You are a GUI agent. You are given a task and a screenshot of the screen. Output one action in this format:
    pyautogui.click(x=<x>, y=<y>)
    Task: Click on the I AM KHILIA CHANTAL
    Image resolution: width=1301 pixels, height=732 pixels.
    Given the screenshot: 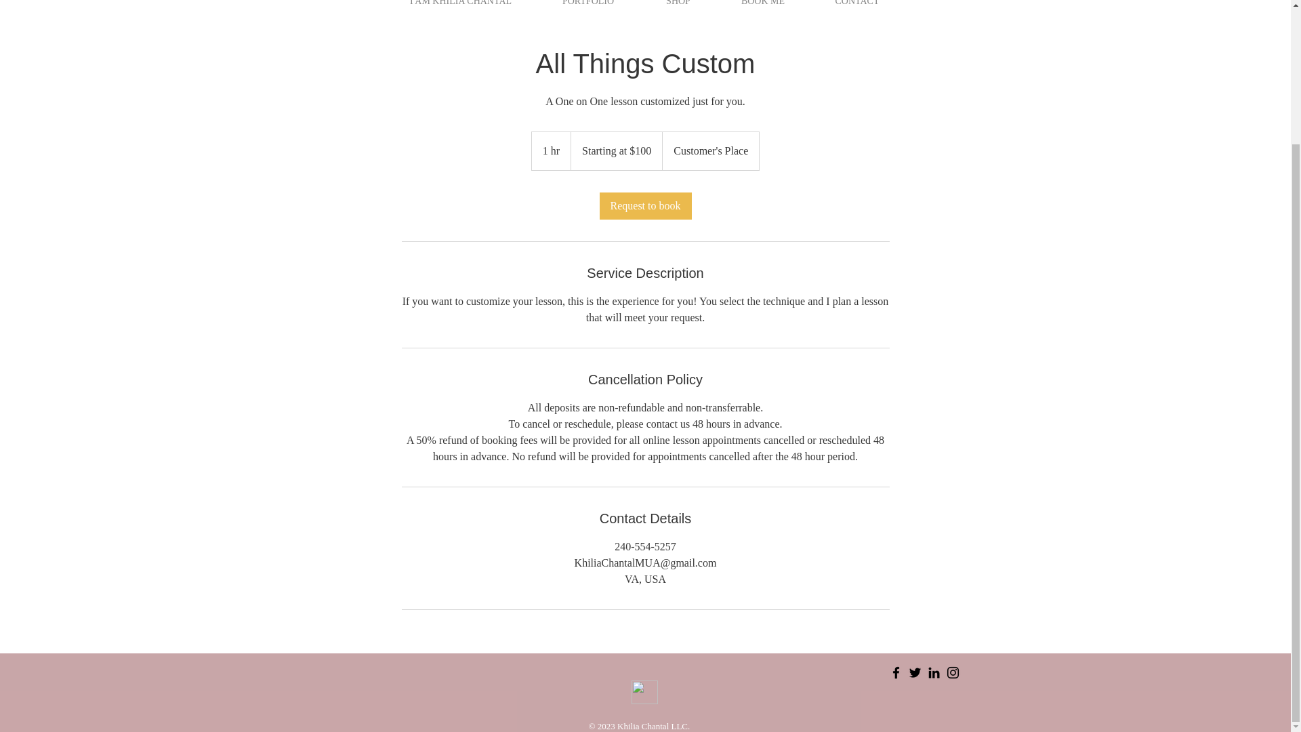 What is the action you would take?
    pyautogui.click(x=461, y=6)
    